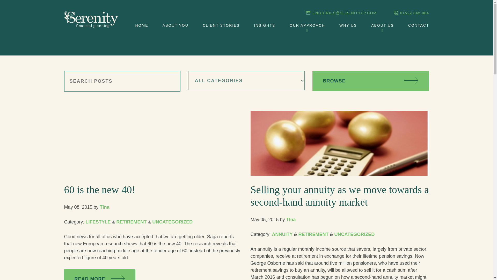 The width and height of the screenshot is (497, 280). What do you see at coordinates (371, 81) in the screenshot?
I see `BROWSE` at bounding box center [371, 81].